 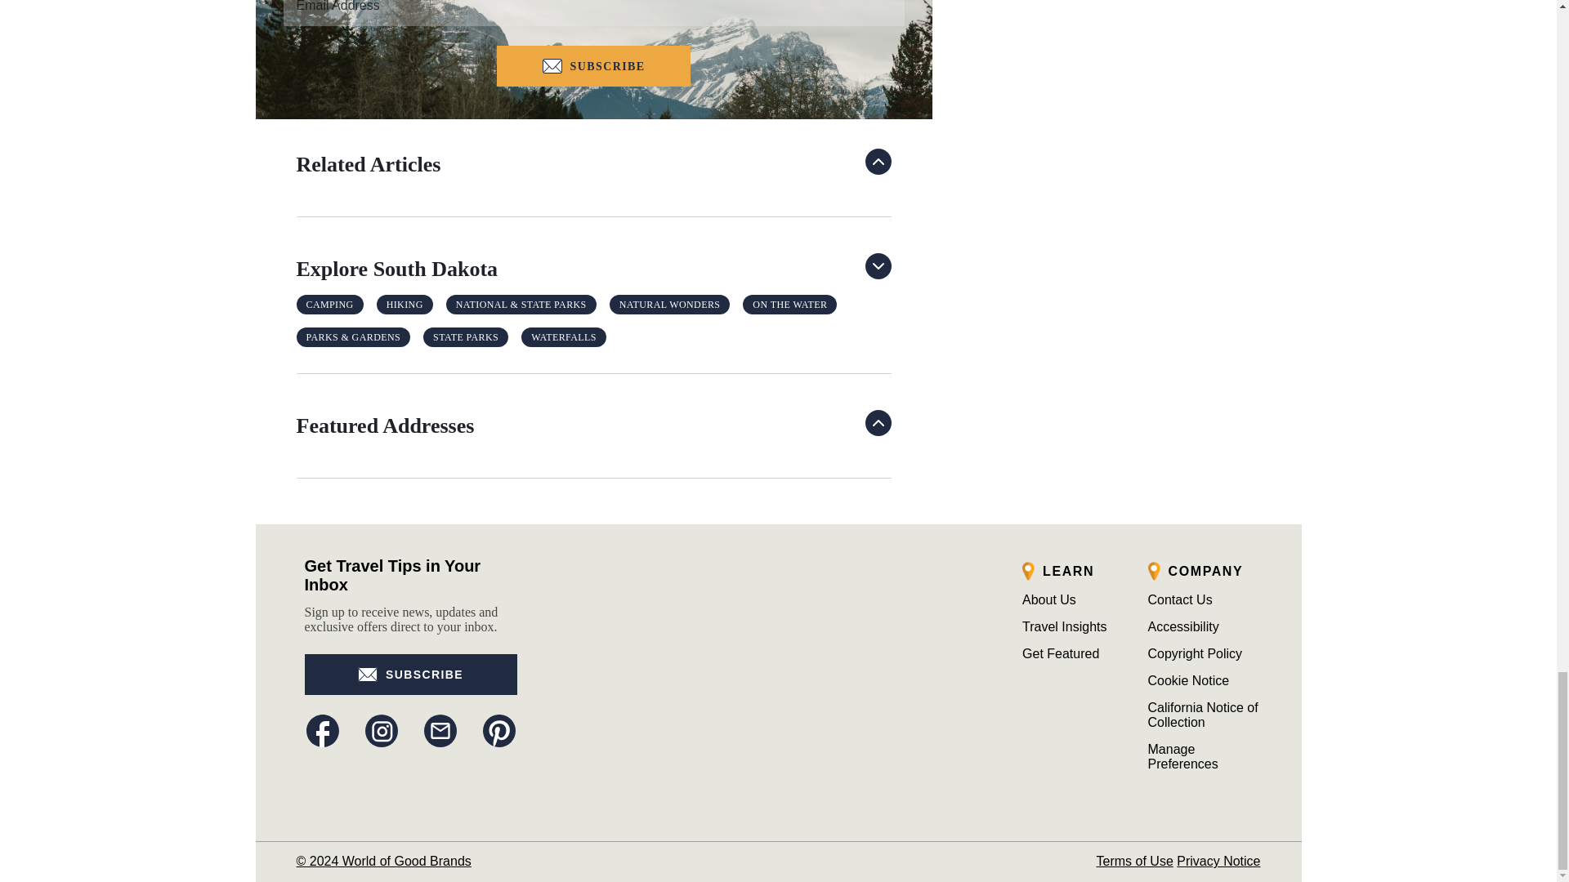 I want to click on instagram, so click(x=380, y=730).